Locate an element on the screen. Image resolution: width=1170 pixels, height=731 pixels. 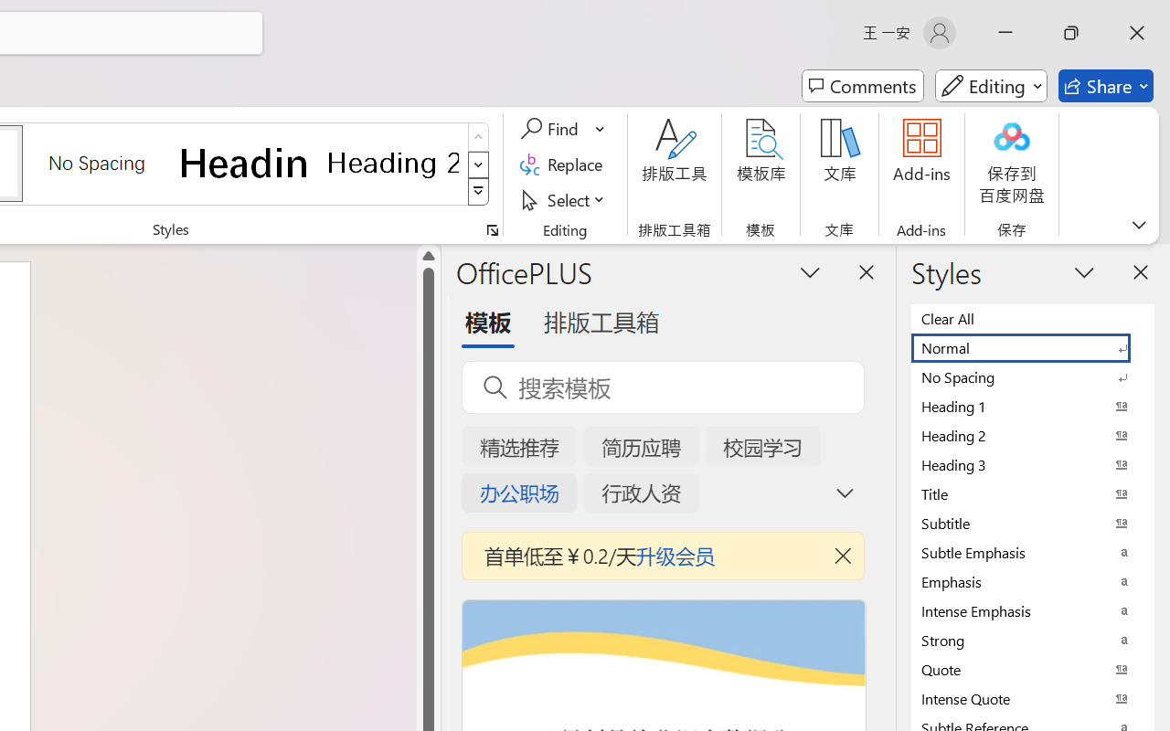
Find is located at coordinates (563, 129).